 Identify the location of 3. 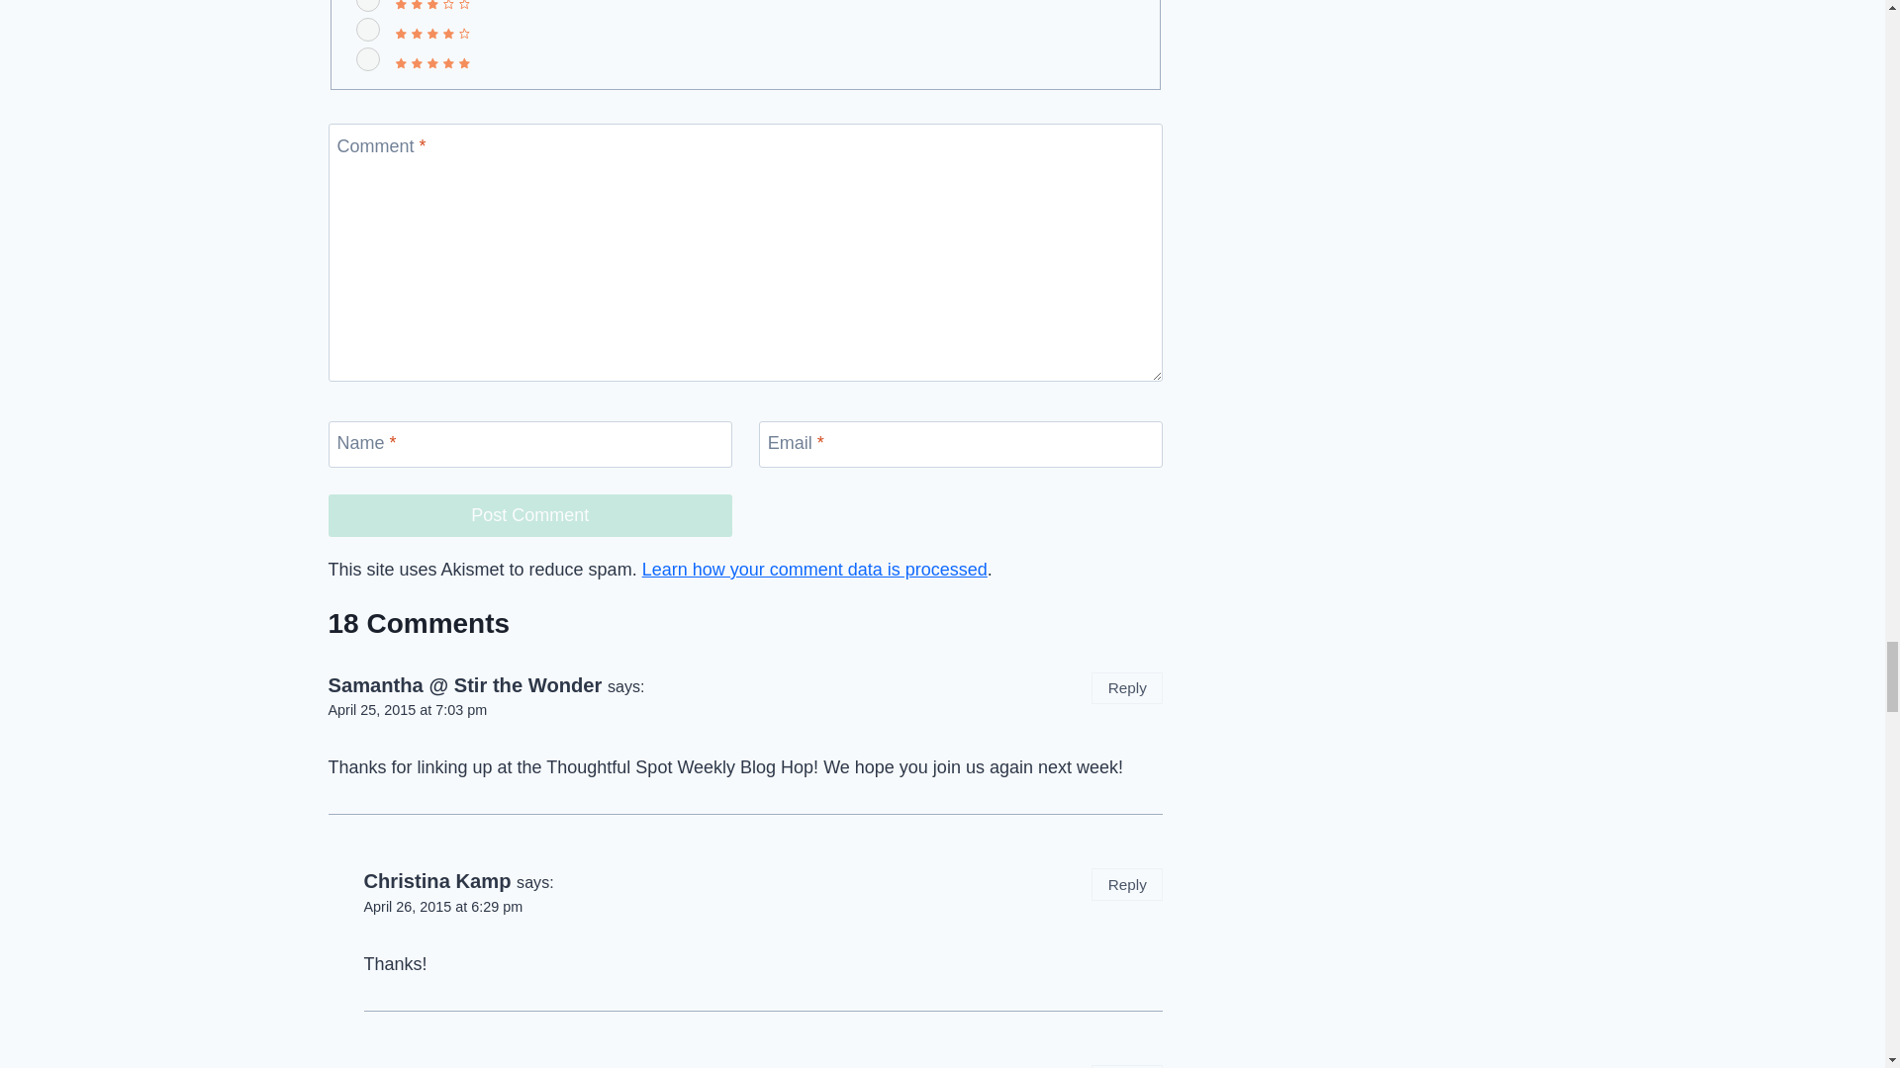
(368, 6).